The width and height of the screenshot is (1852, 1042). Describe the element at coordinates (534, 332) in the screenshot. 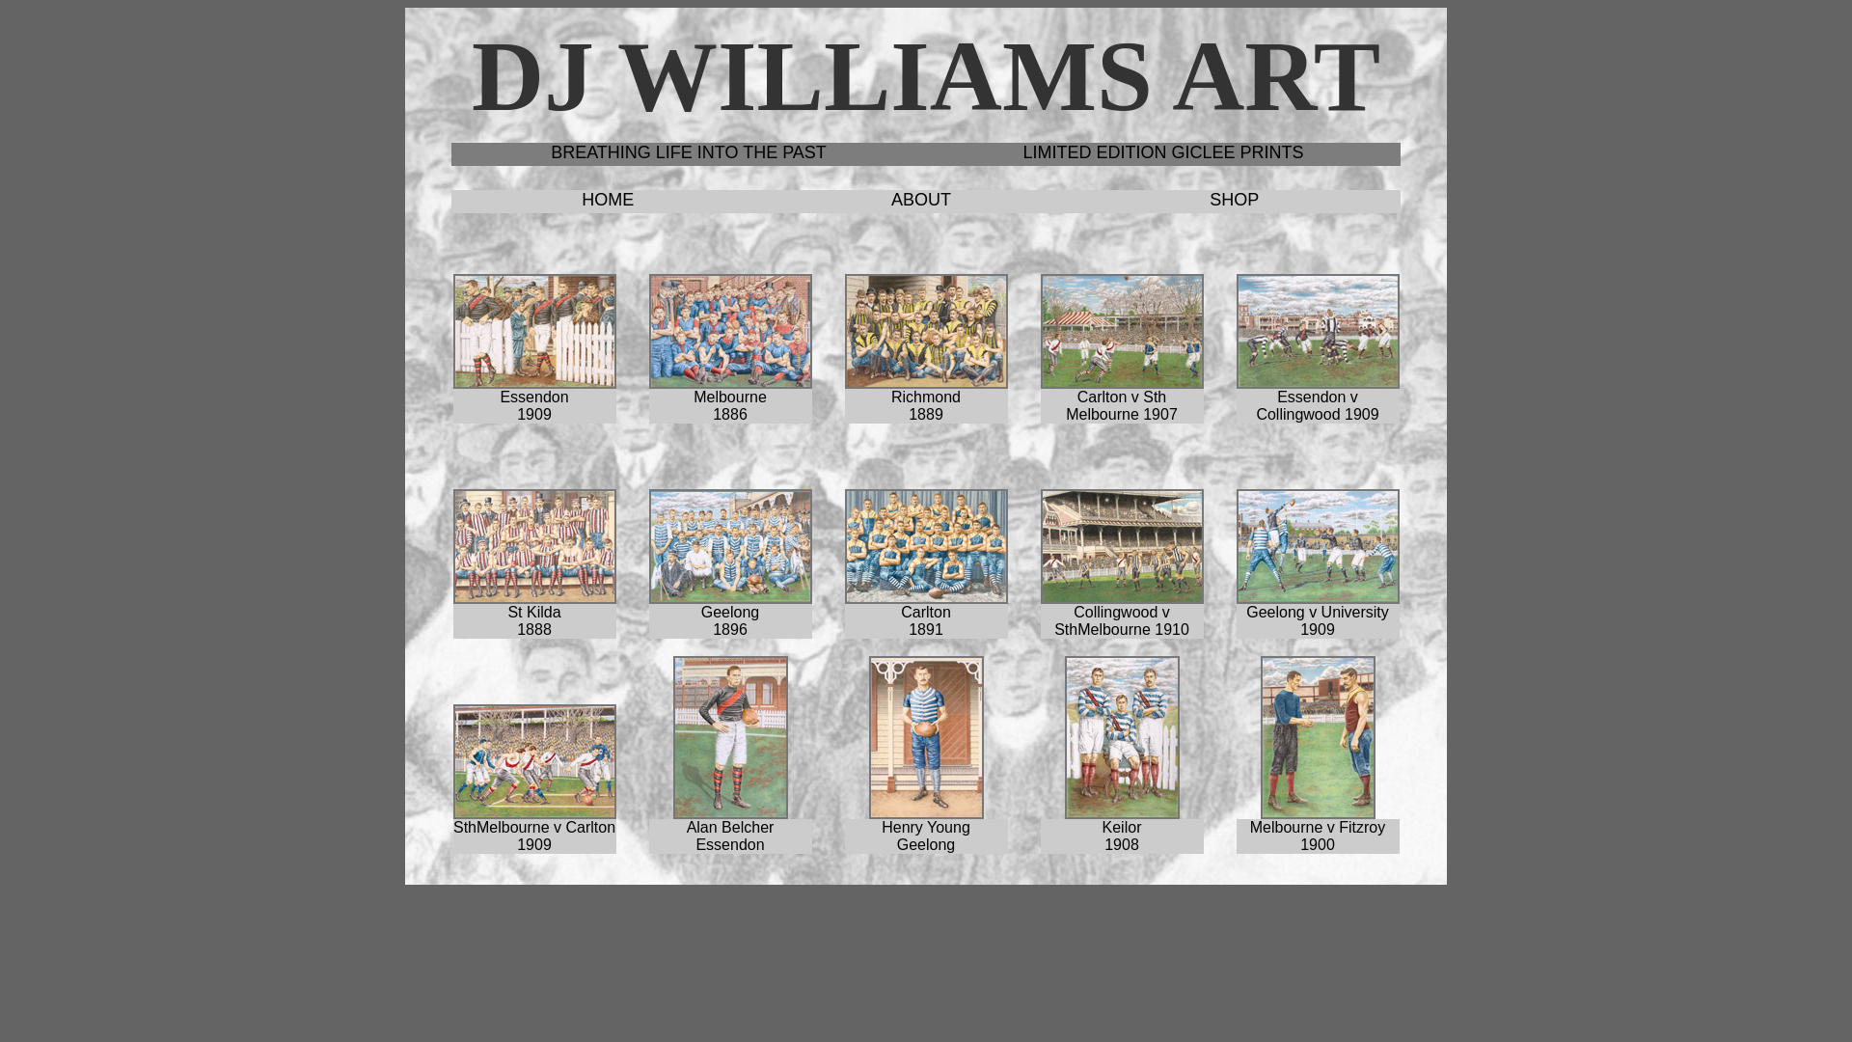

I see `Essendon
1909` at that location.